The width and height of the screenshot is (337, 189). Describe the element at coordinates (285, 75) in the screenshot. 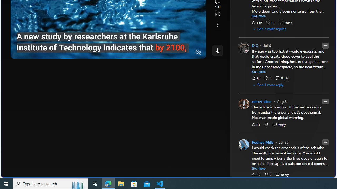

I see `Custom Personal Discounts` at that location.